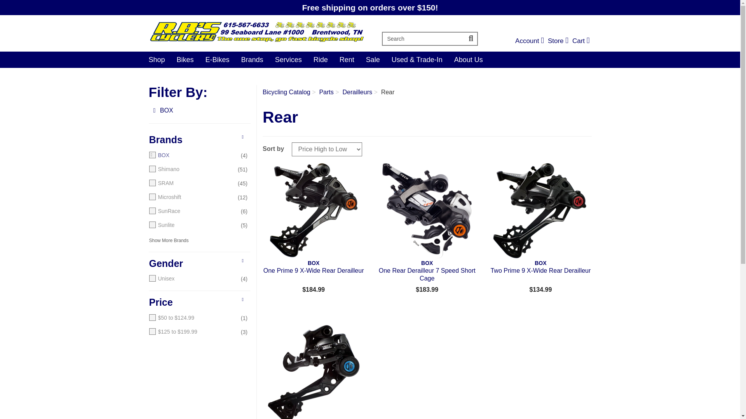  What do you see at coordinates (529, 41) in the screenshot?
I see `R.B.'s Cyclery Home Page` at bounding box center [529, 41].